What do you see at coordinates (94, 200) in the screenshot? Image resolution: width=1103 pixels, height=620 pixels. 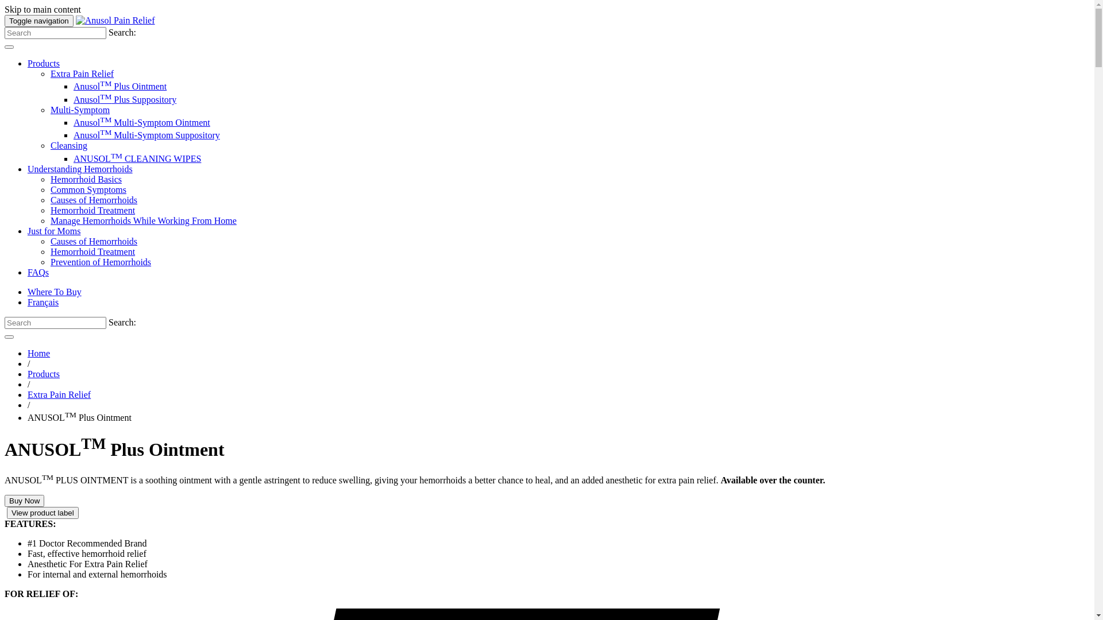 I see `Causes of Hemorrhoids` at bounding box center [94, 200].